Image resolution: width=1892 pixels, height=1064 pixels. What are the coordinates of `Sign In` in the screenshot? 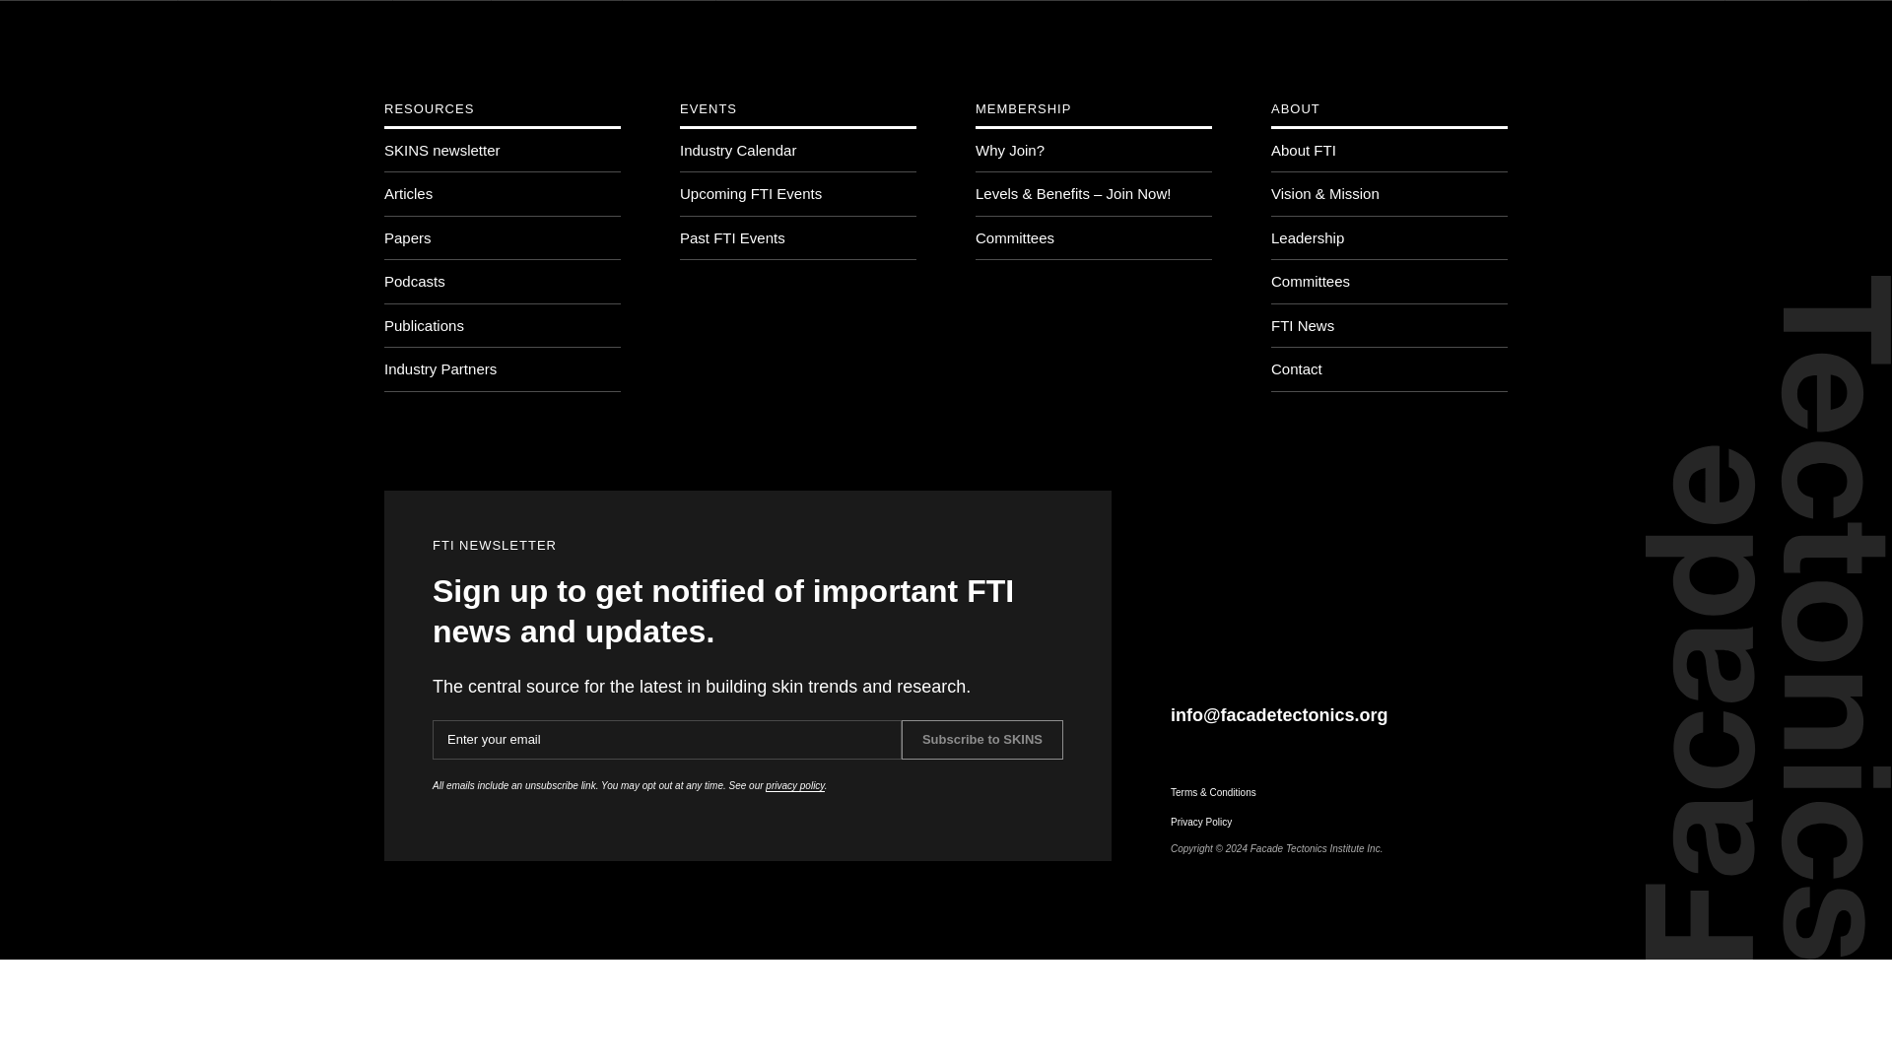 It's located at (1766, 24).